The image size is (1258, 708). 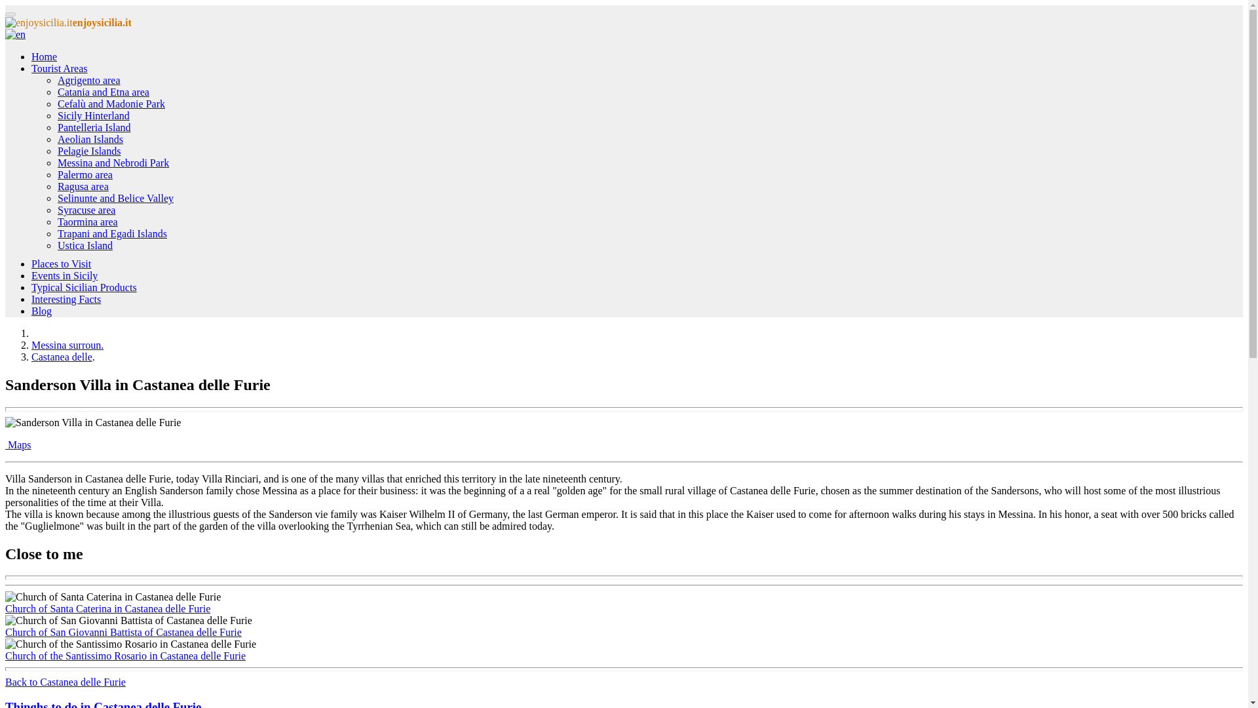 I want to click on Castanea delle Furie, so click(x=62, y=357).